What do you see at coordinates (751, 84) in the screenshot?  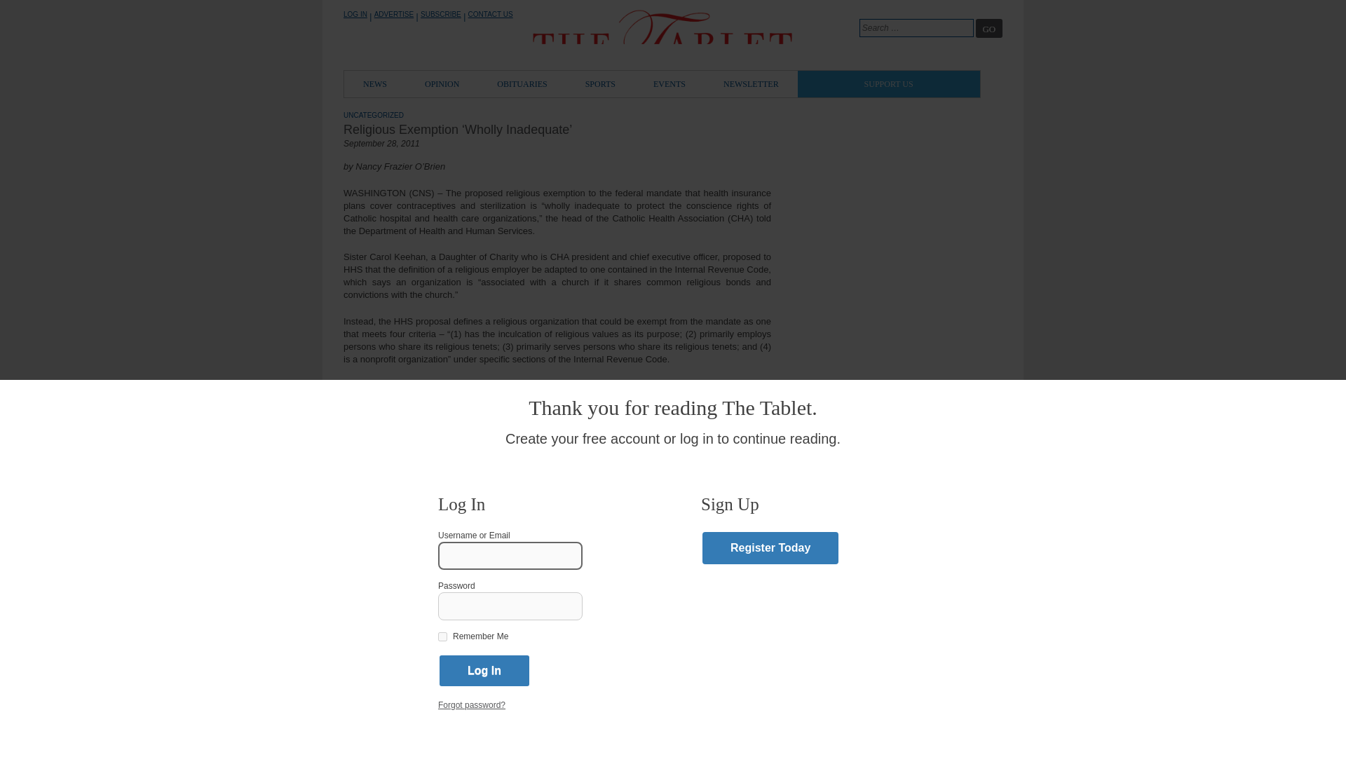 I see `NEWSLETTER` at bounding box center [751, 84].